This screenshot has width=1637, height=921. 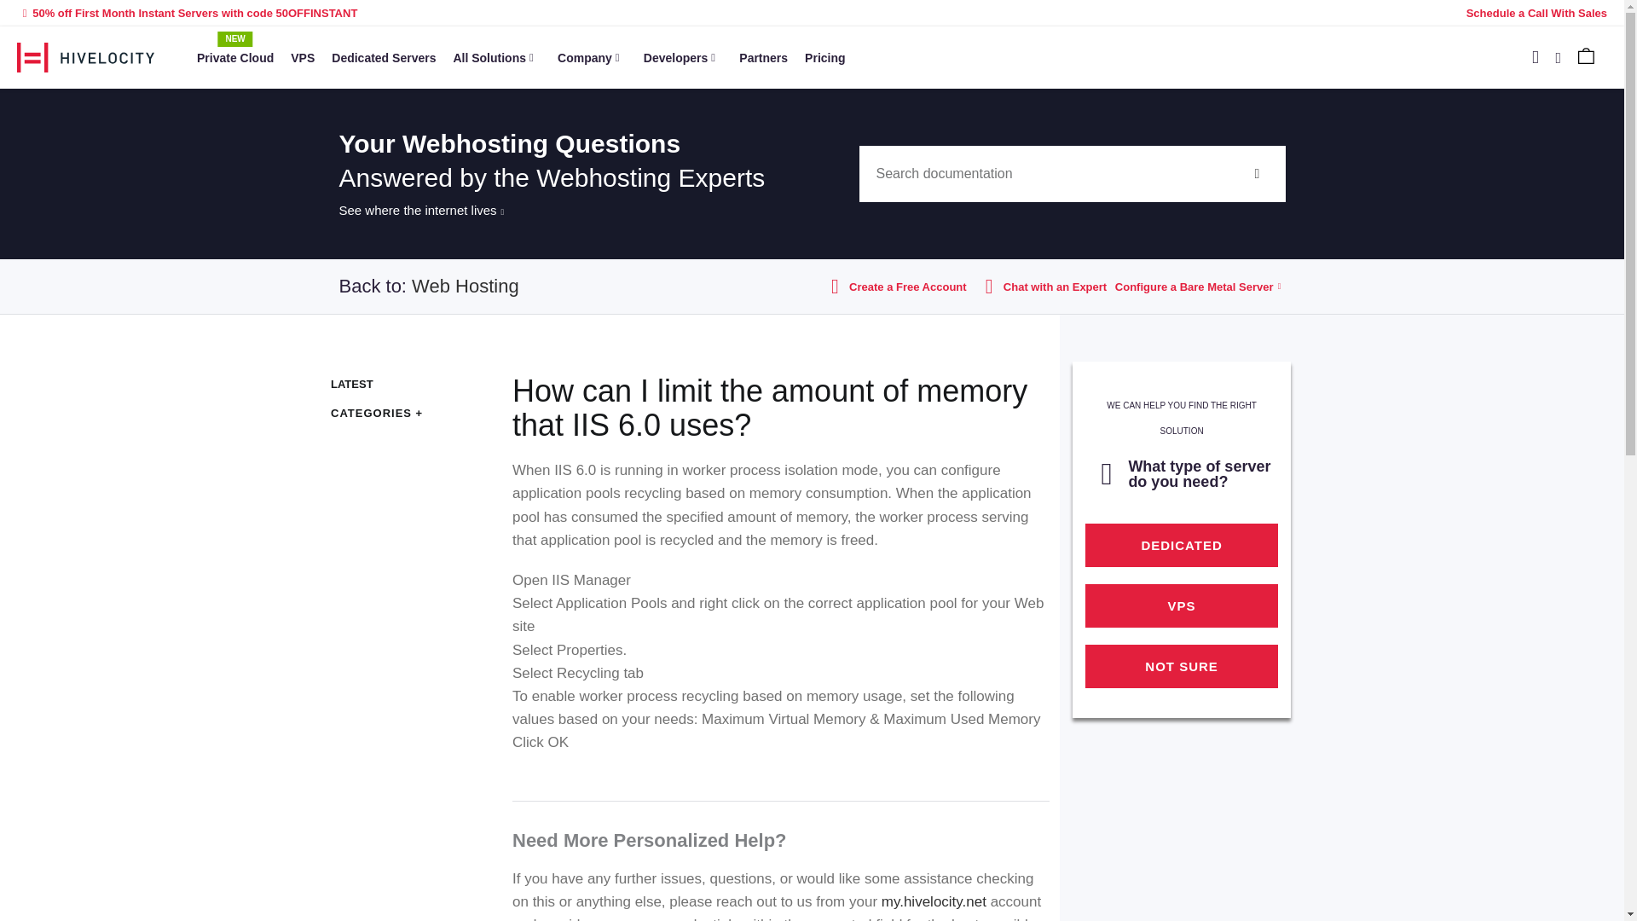 What do you see at coordinates (1535, 60) in the screenshot?
I see `Dedicated Servers` at bounding box center [1535, 60].